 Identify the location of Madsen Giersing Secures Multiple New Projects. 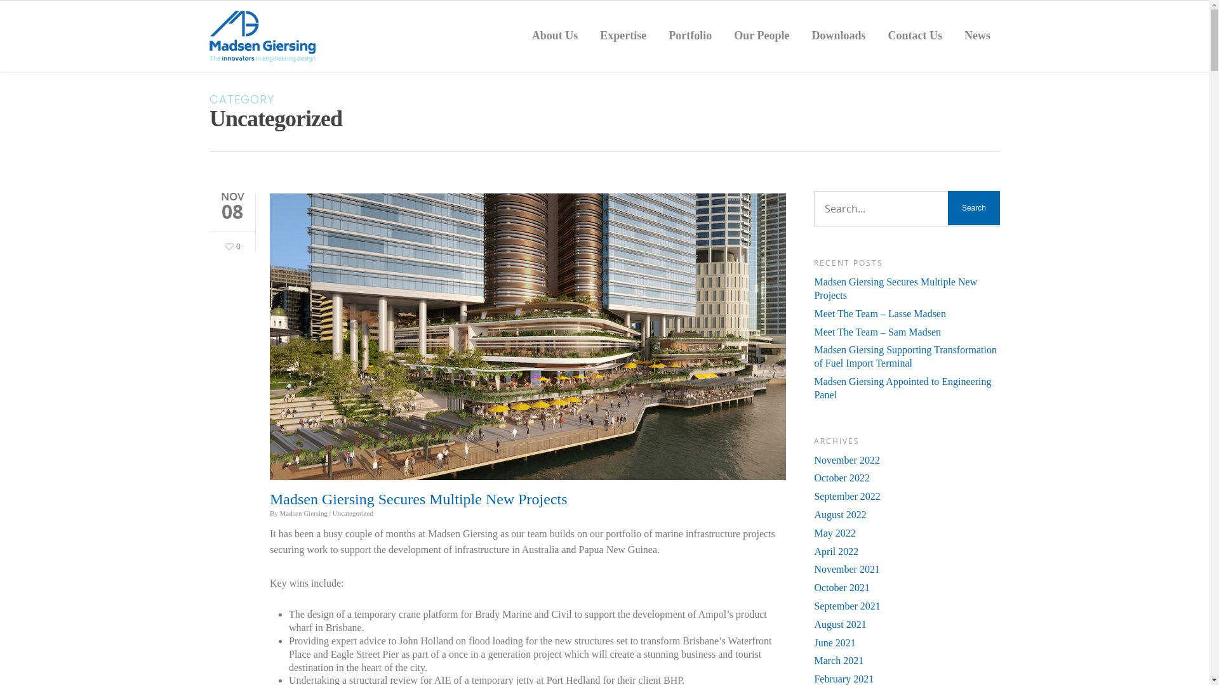
(419, 499).